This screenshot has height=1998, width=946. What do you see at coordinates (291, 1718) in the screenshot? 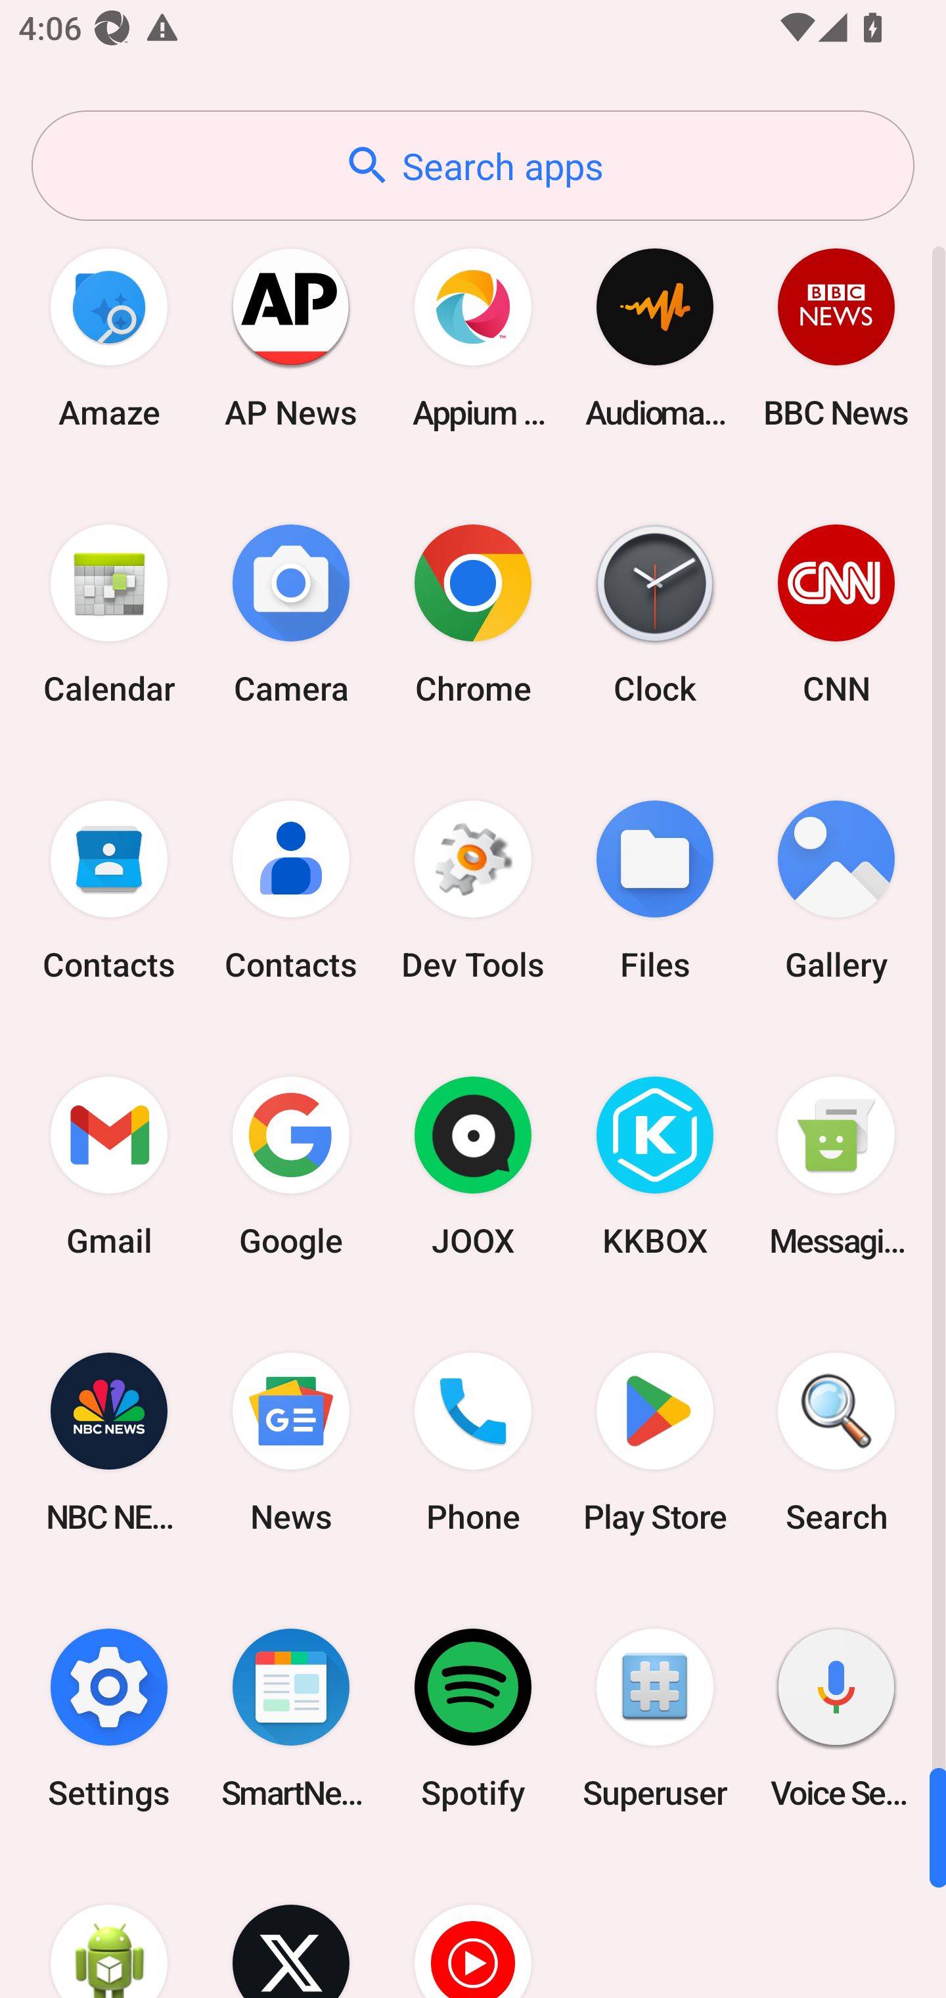
I see `SmartNews` at bounding box center [291, 1718].